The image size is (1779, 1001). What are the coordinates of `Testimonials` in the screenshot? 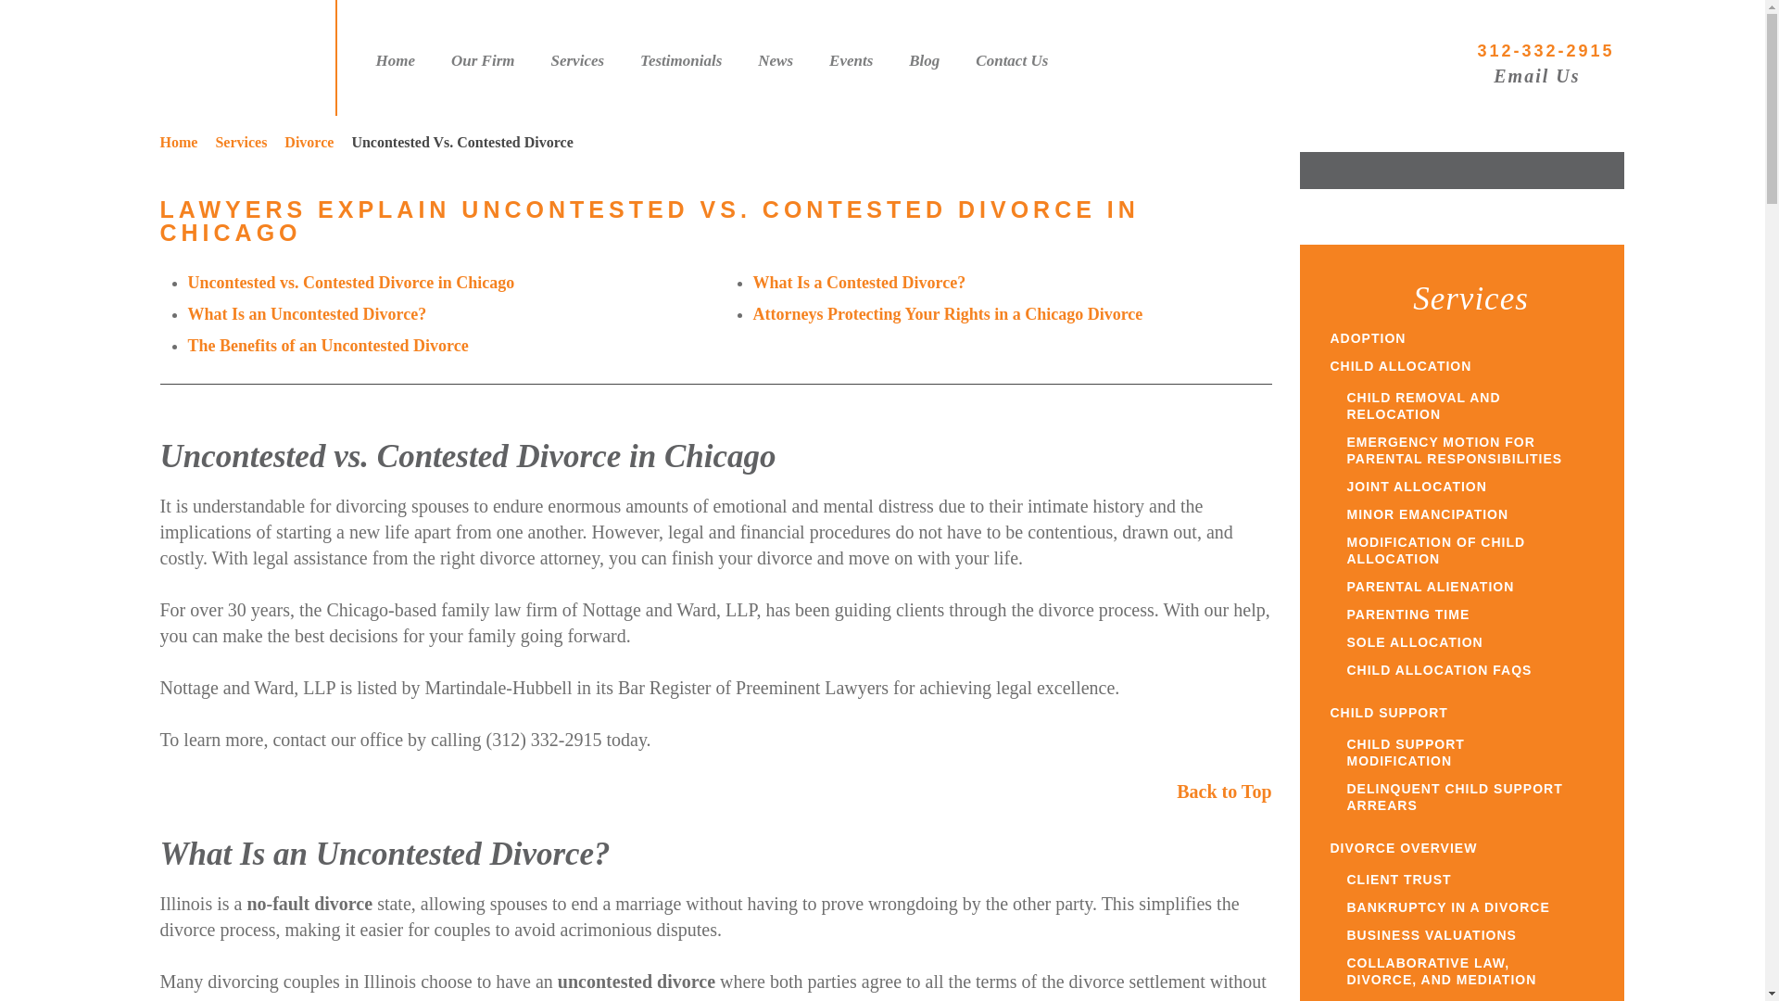 It's located at (680, 60).